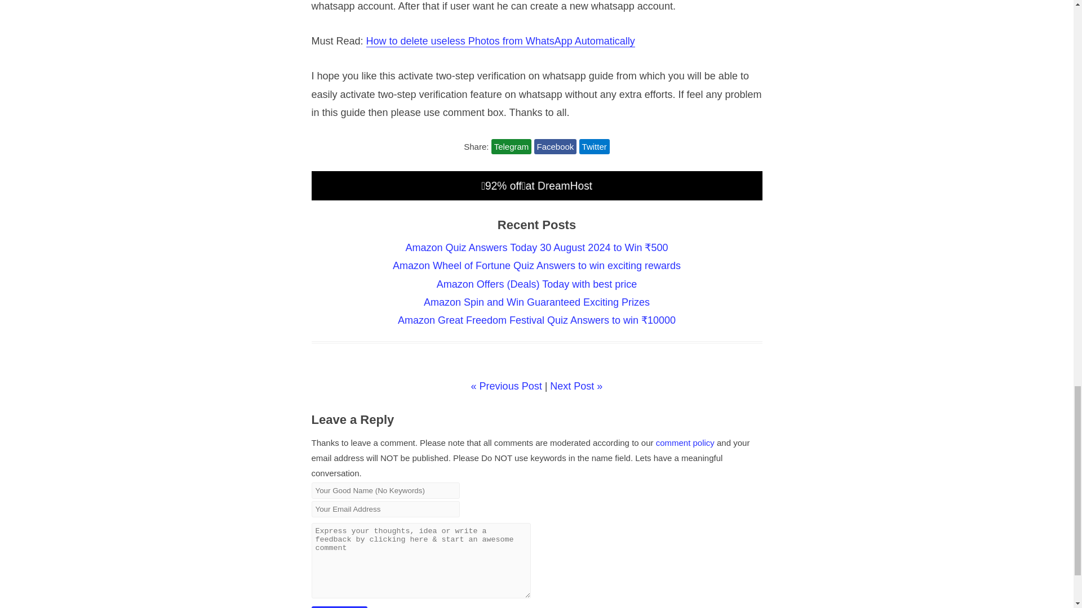  I want to click on Share on Telegram, so click(512, 146).